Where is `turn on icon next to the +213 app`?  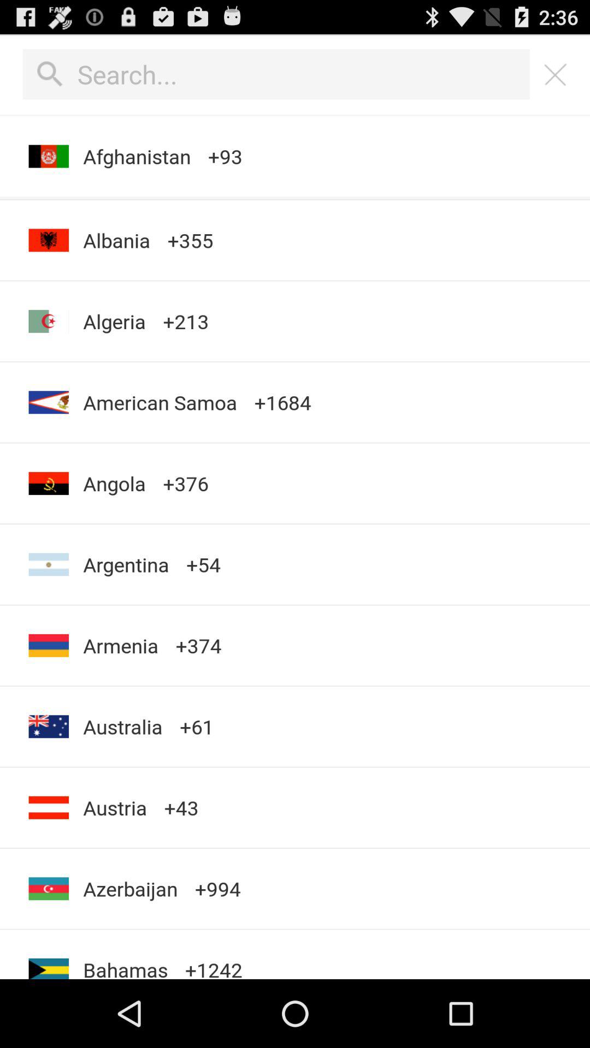
turn on icon next to the +213 app is located at coordinates (114, 321).